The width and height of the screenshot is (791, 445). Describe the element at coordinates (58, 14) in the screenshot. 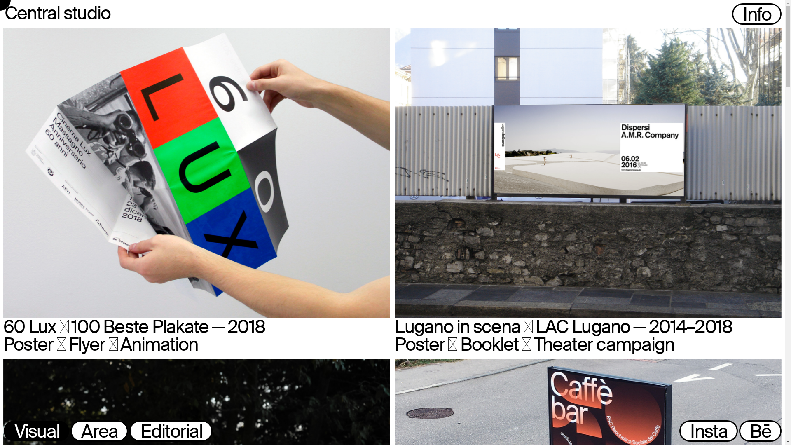

I see `Central studio` at that location.